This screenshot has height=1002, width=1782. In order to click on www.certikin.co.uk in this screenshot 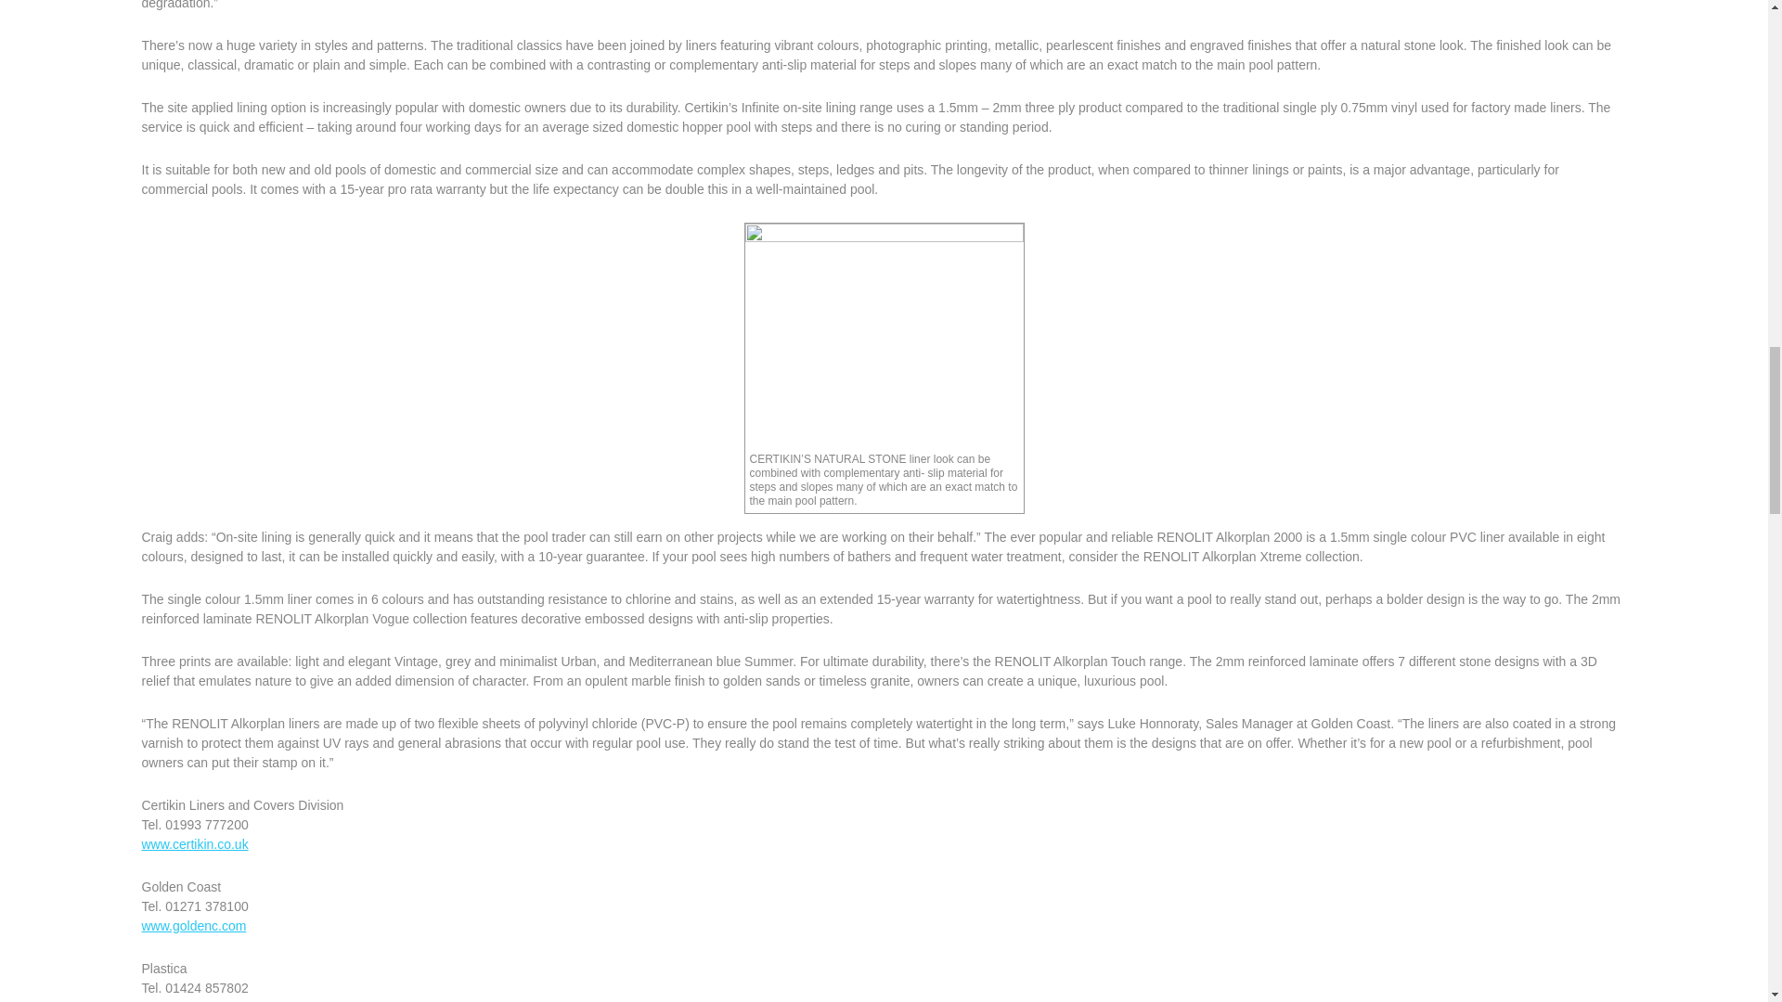, I will do `click(193, 844)`.